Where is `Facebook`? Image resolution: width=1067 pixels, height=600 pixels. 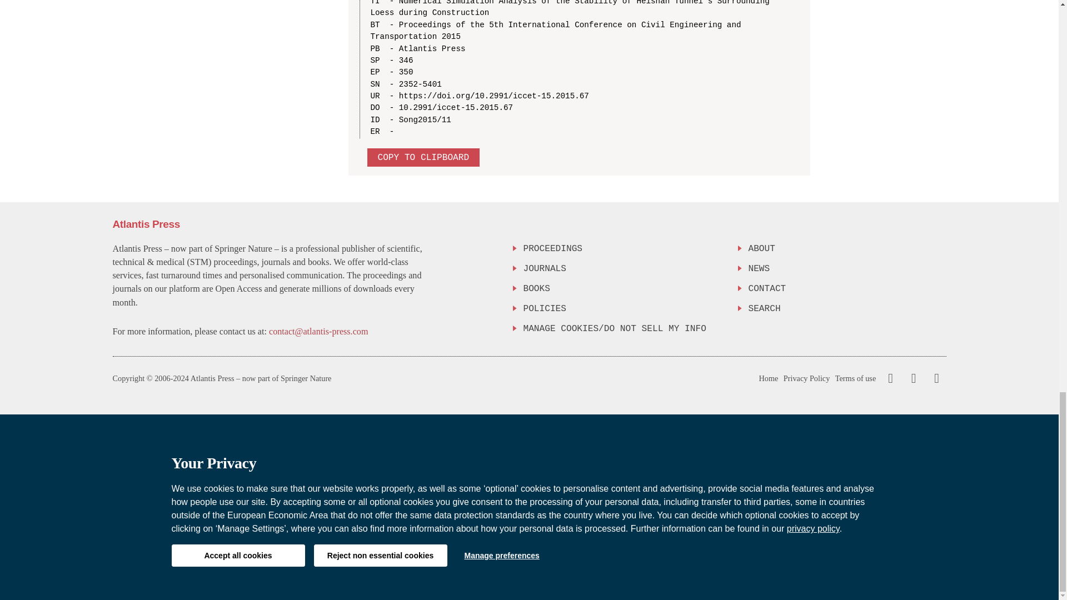
Facebook is located at coordinates (890, 378).